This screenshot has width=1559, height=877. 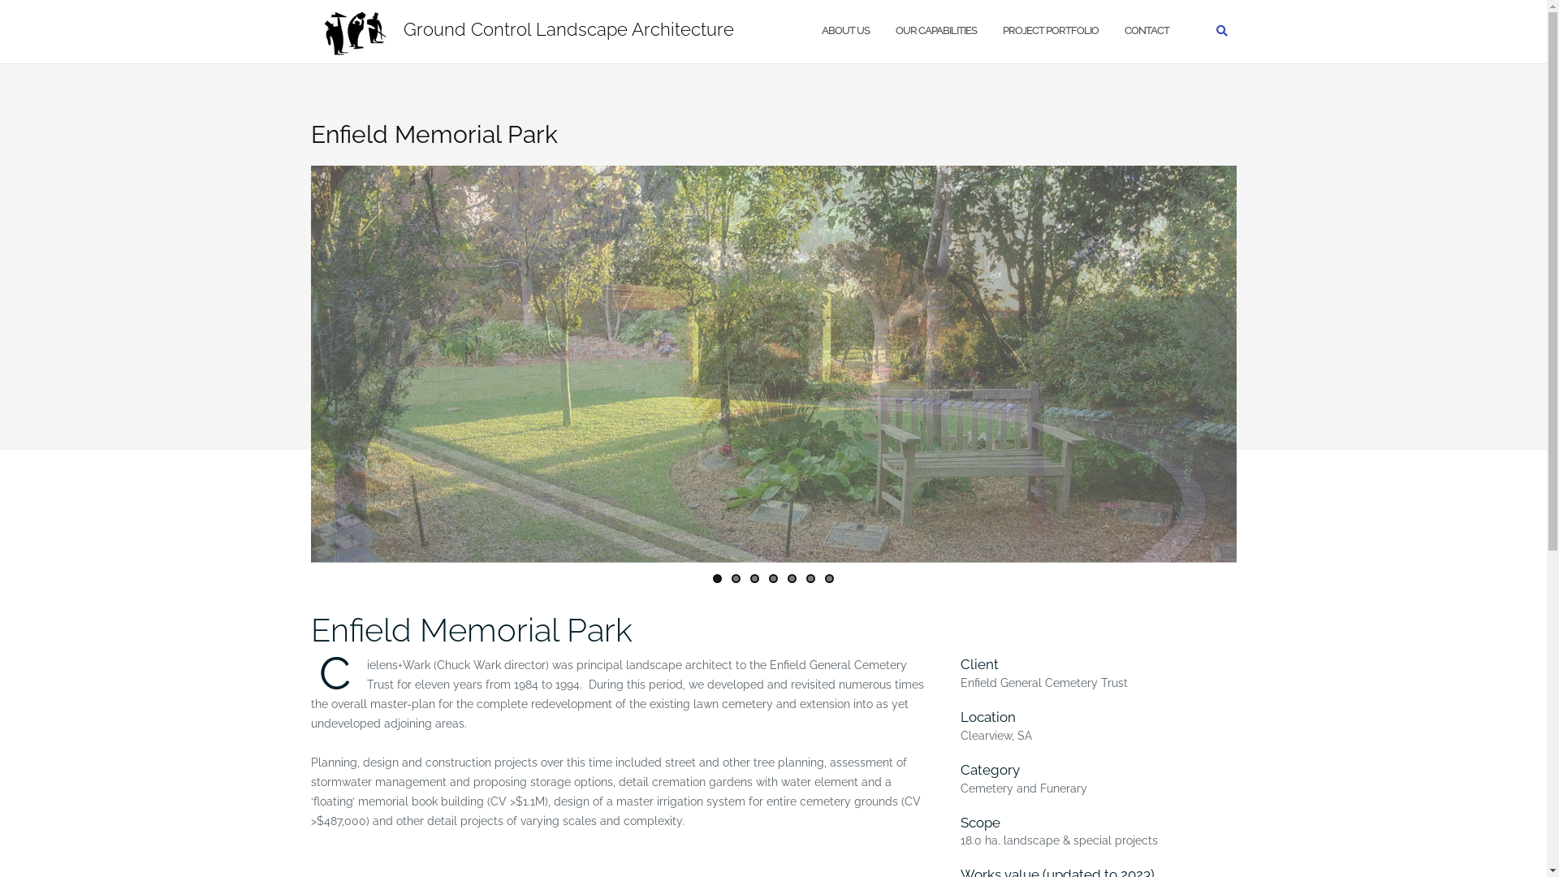 What do you see at coordinates (810, 578) in the screenshot?
I see `6` at bounding box center [810, 578].